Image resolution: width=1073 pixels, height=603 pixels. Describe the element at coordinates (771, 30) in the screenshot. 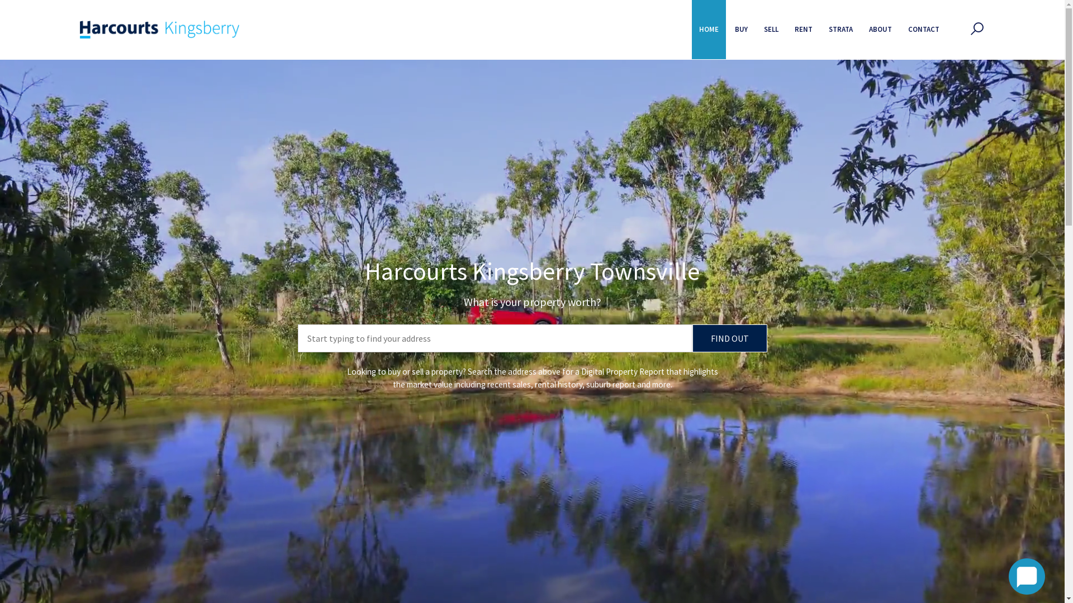

I see `SELL` at that location.